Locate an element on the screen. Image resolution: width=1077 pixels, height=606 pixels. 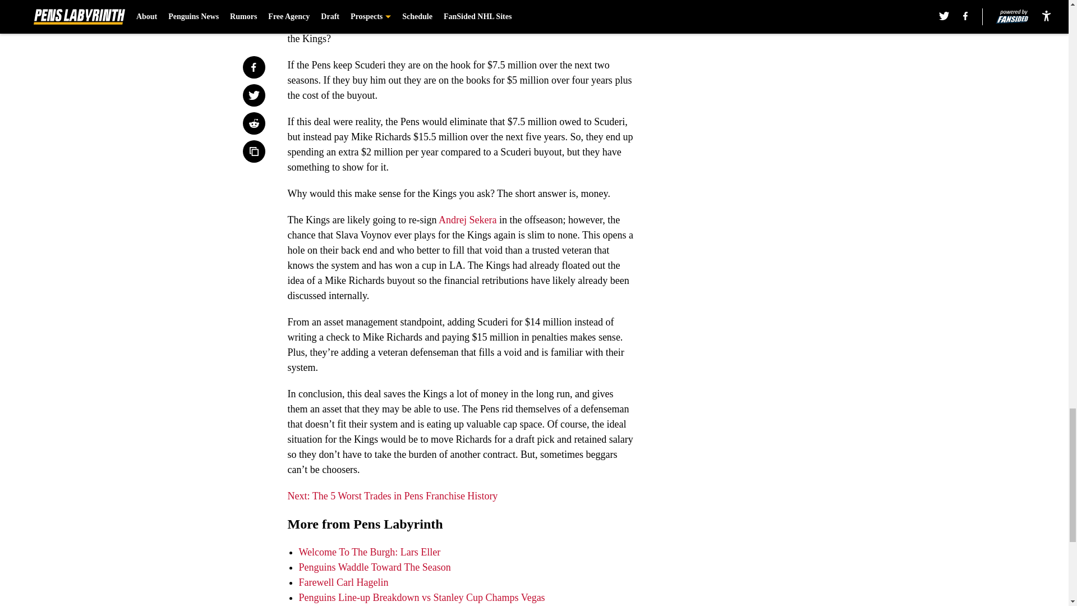
Farewell Carl Hagelin is located at coordinates (343, 582).